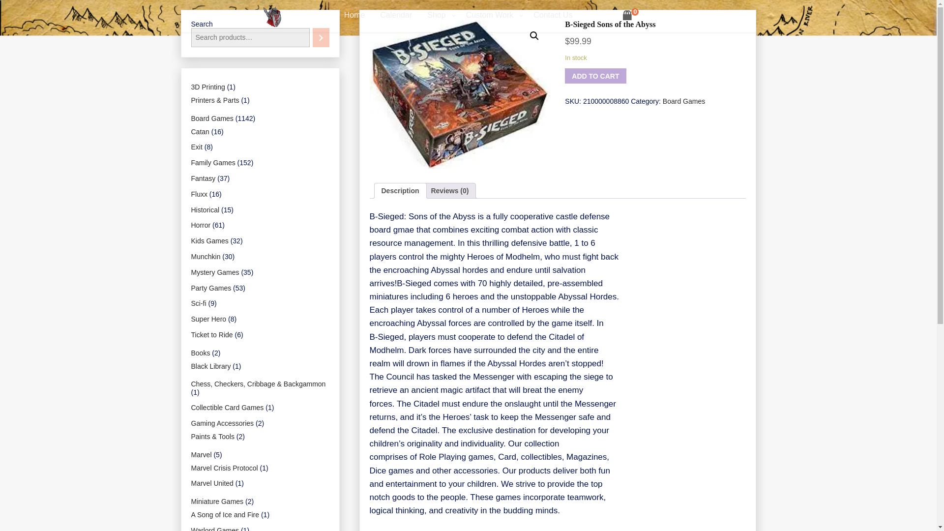 This screenshot has height=531, width=944. Describe the element at coordinates (493, 16) in the screenshot. I see `Custom Work` at that location.